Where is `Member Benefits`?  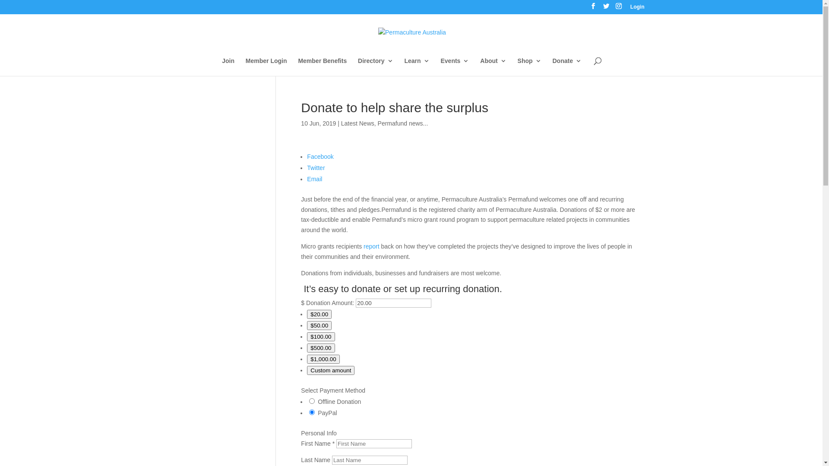 Member Benefits is located at coordinates (322, 67).